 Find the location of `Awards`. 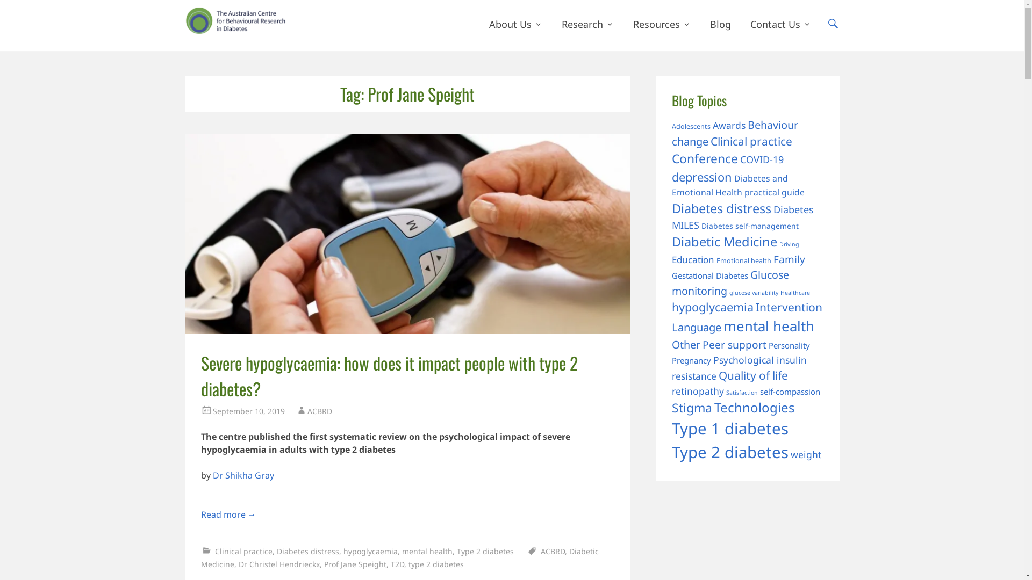

Awards is located at coordinates (729, 125).